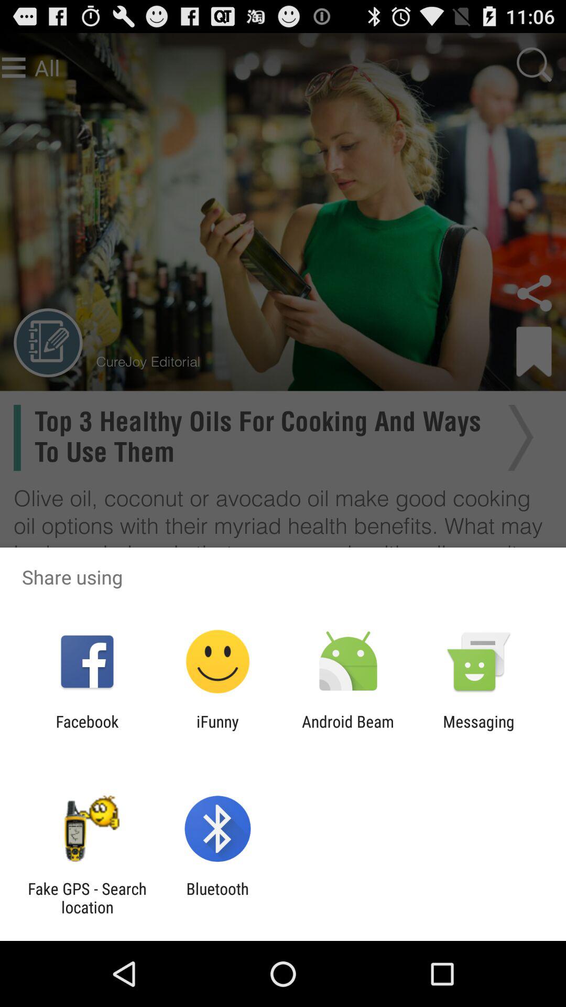  I want to click on choose the app to the right of android beam, so click(478, 731).